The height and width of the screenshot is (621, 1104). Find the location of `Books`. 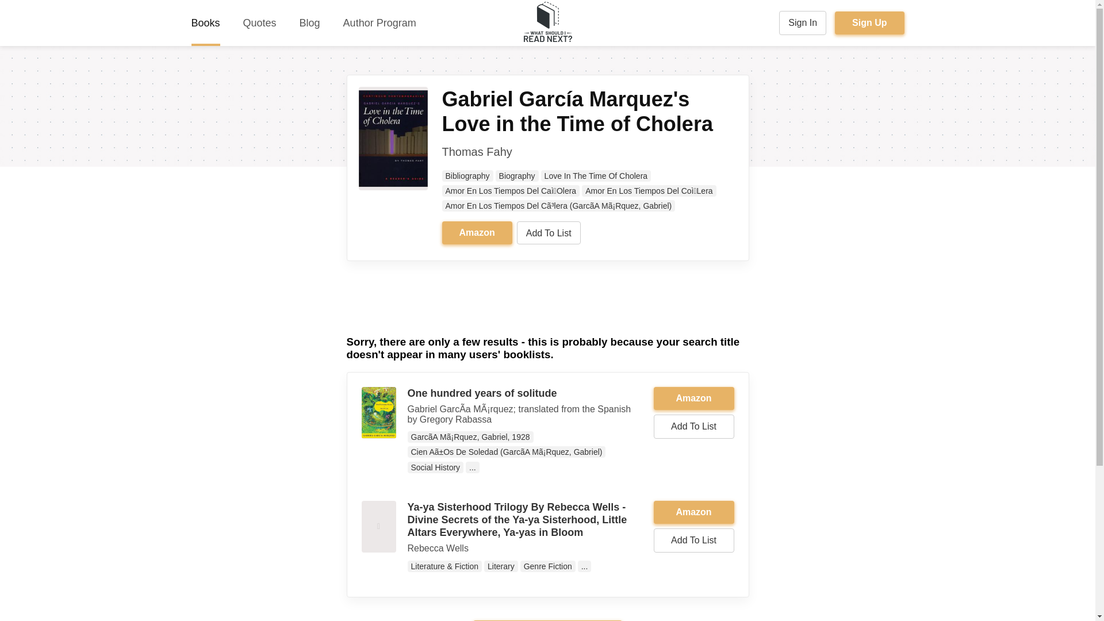

Books is located at coordinates (205, 23).